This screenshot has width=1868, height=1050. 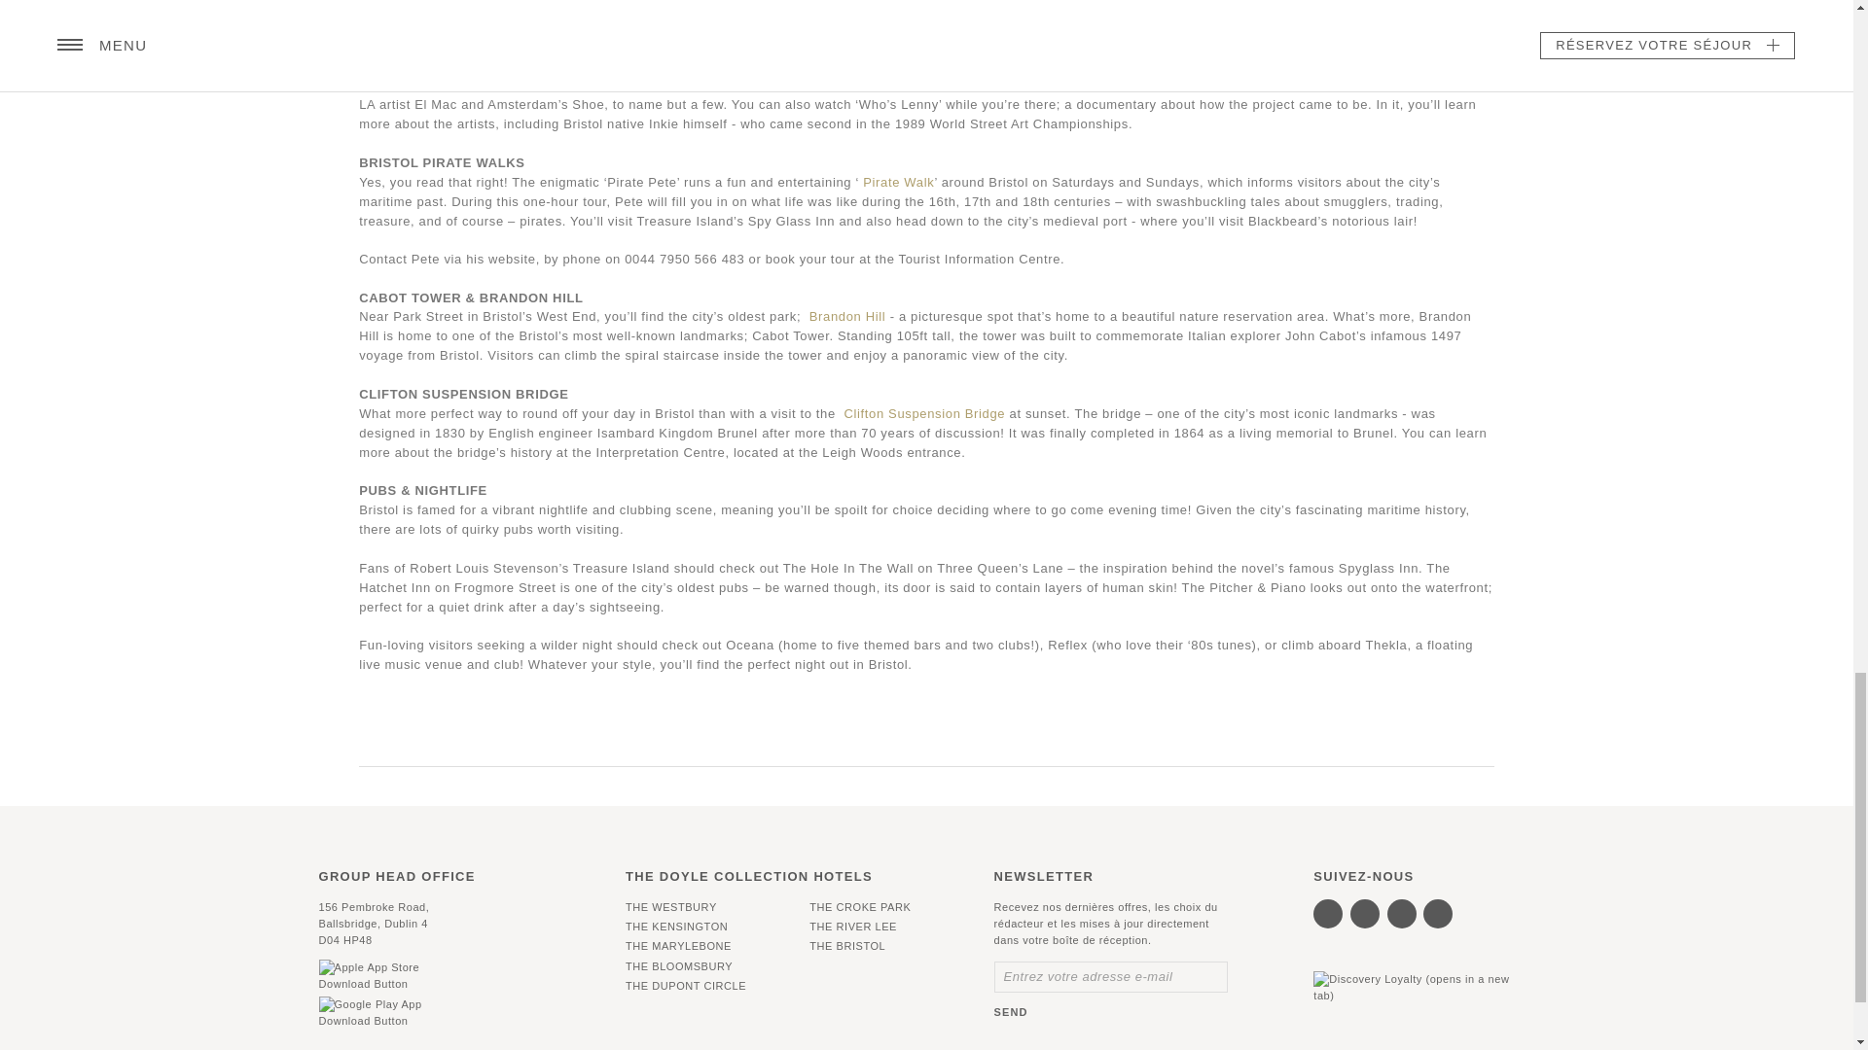 What do you see at coordinates (899, 183) in the screenshot?
I see `Pirate Walks` at bounding box center [899, 183].